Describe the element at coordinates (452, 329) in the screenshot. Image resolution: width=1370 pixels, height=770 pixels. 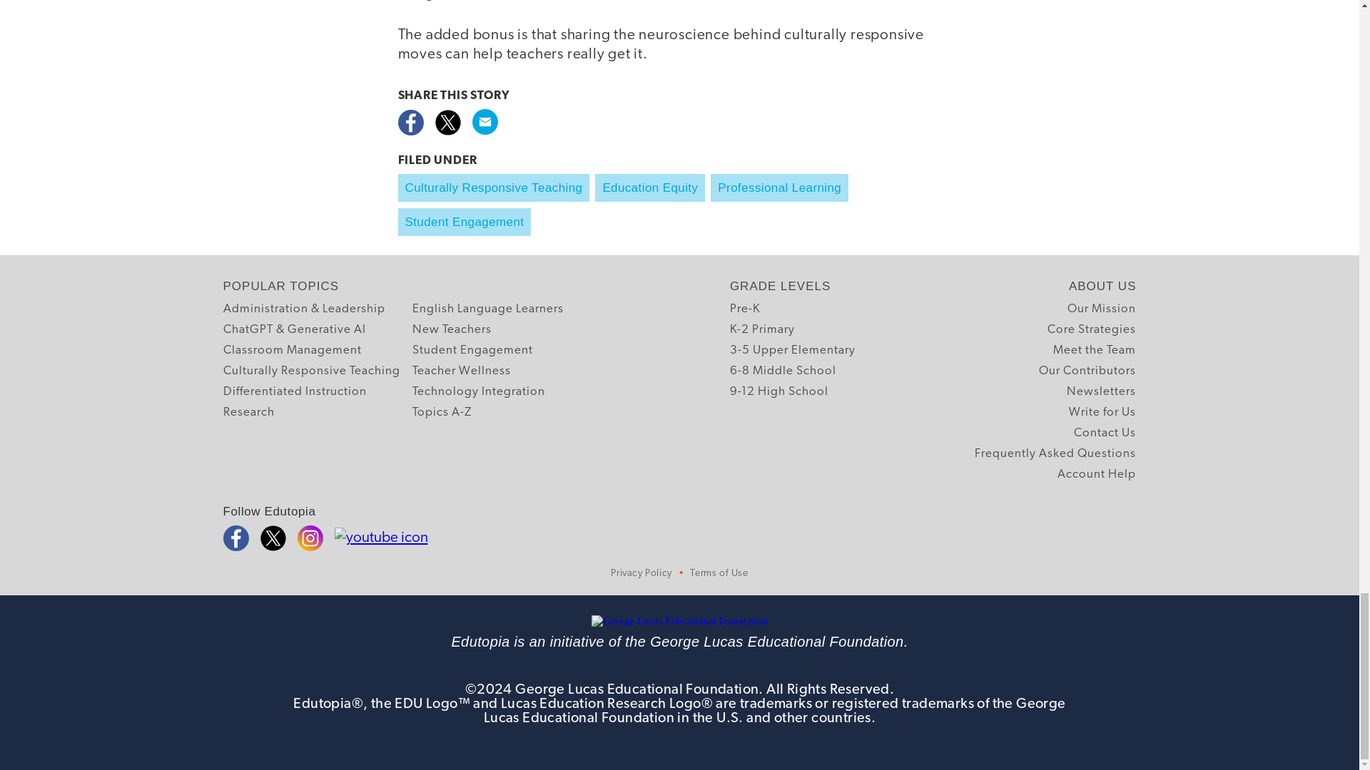
I see `New Teachers` at that location.